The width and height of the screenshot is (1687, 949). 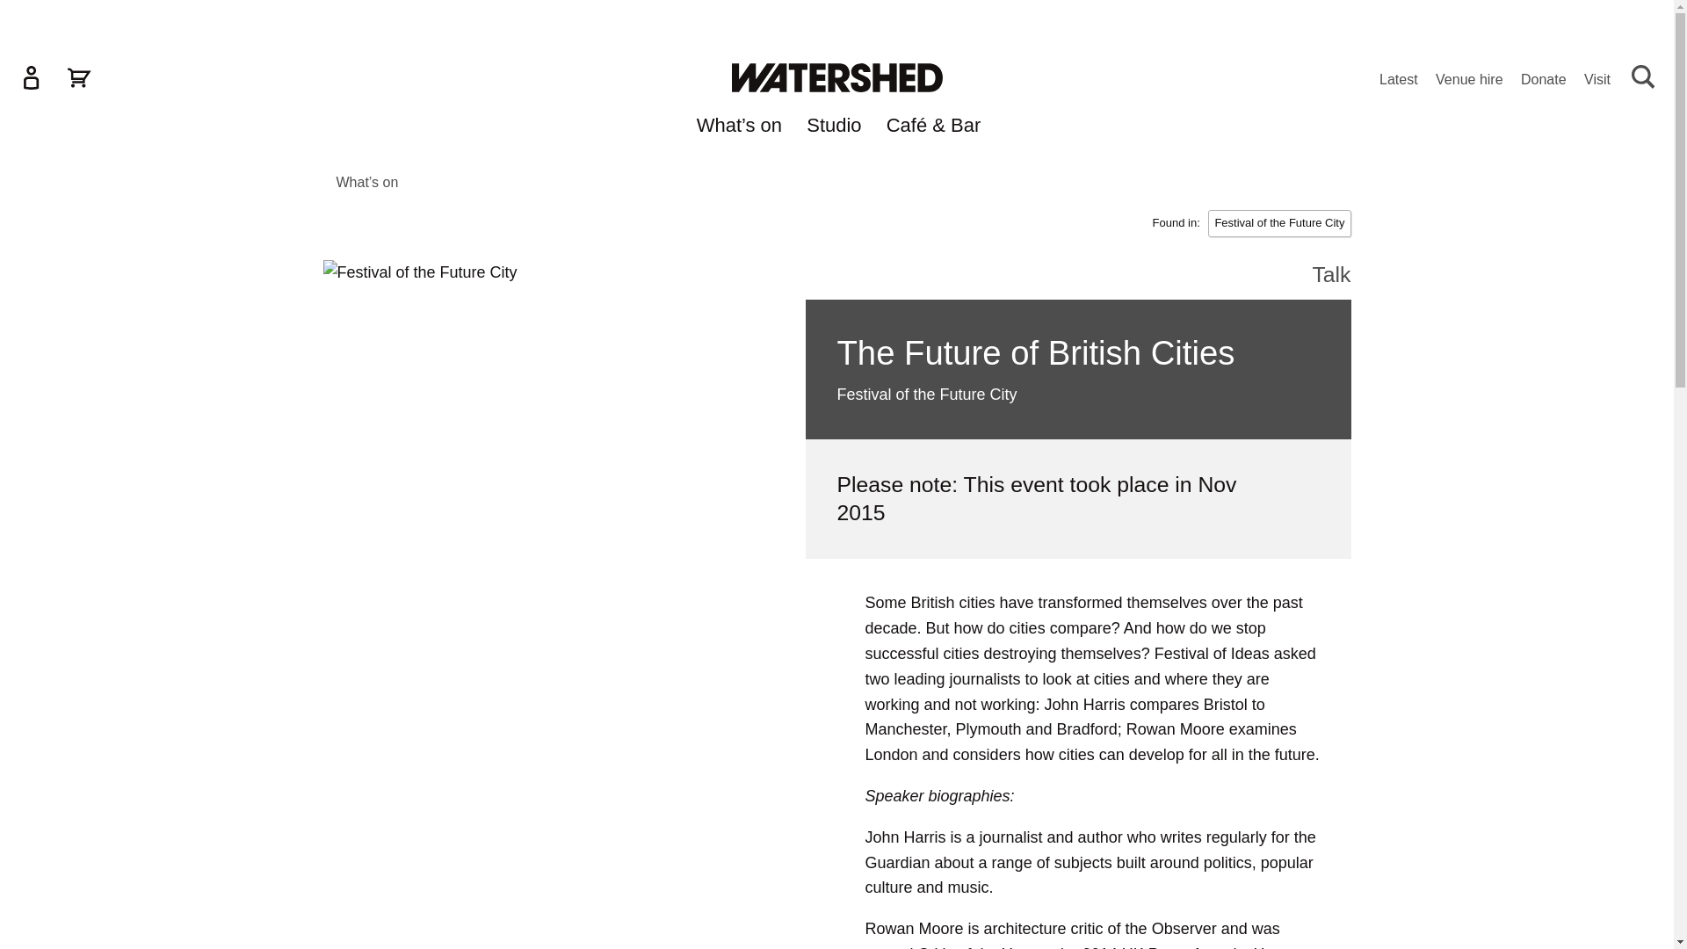 What do you see at coordinates (1597, 81) in the screenshot?
I see `Visit` at bounding box center [1597, 81].